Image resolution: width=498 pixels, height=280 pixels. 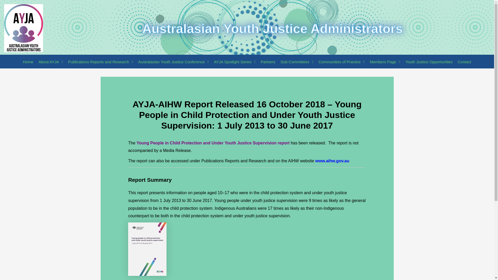 What do you see at coordinates (173, 62) in the screenshot?
I see `Australasian Youth Justice Conference` at bounding box center [173, 62].